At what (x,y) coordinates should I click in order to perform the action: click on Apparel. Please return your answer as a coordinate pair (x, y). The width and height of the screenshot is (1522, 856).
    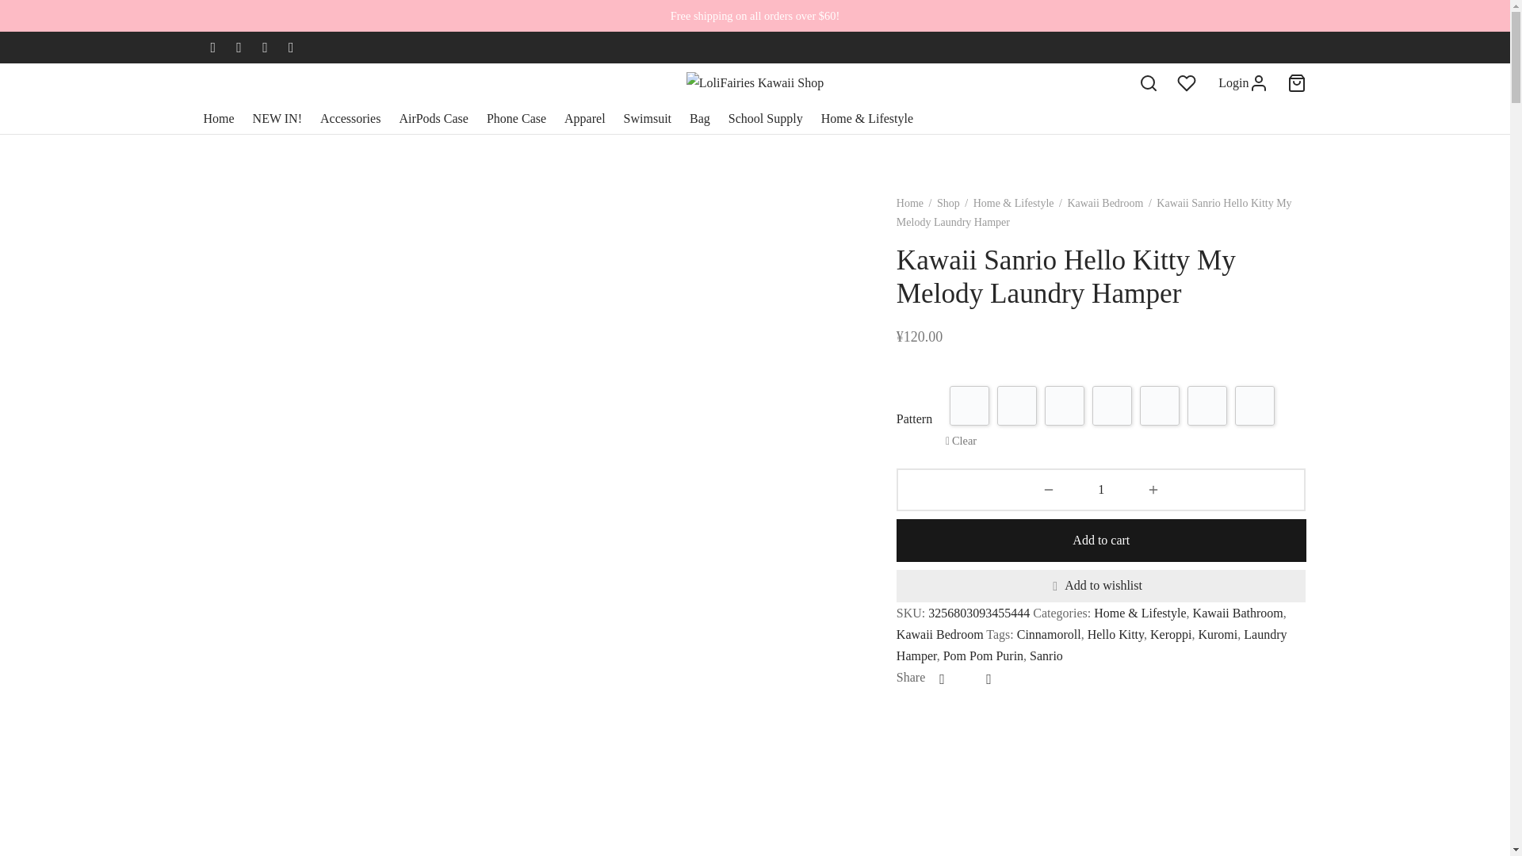
    Looking at the image, I should click on (585, 119).